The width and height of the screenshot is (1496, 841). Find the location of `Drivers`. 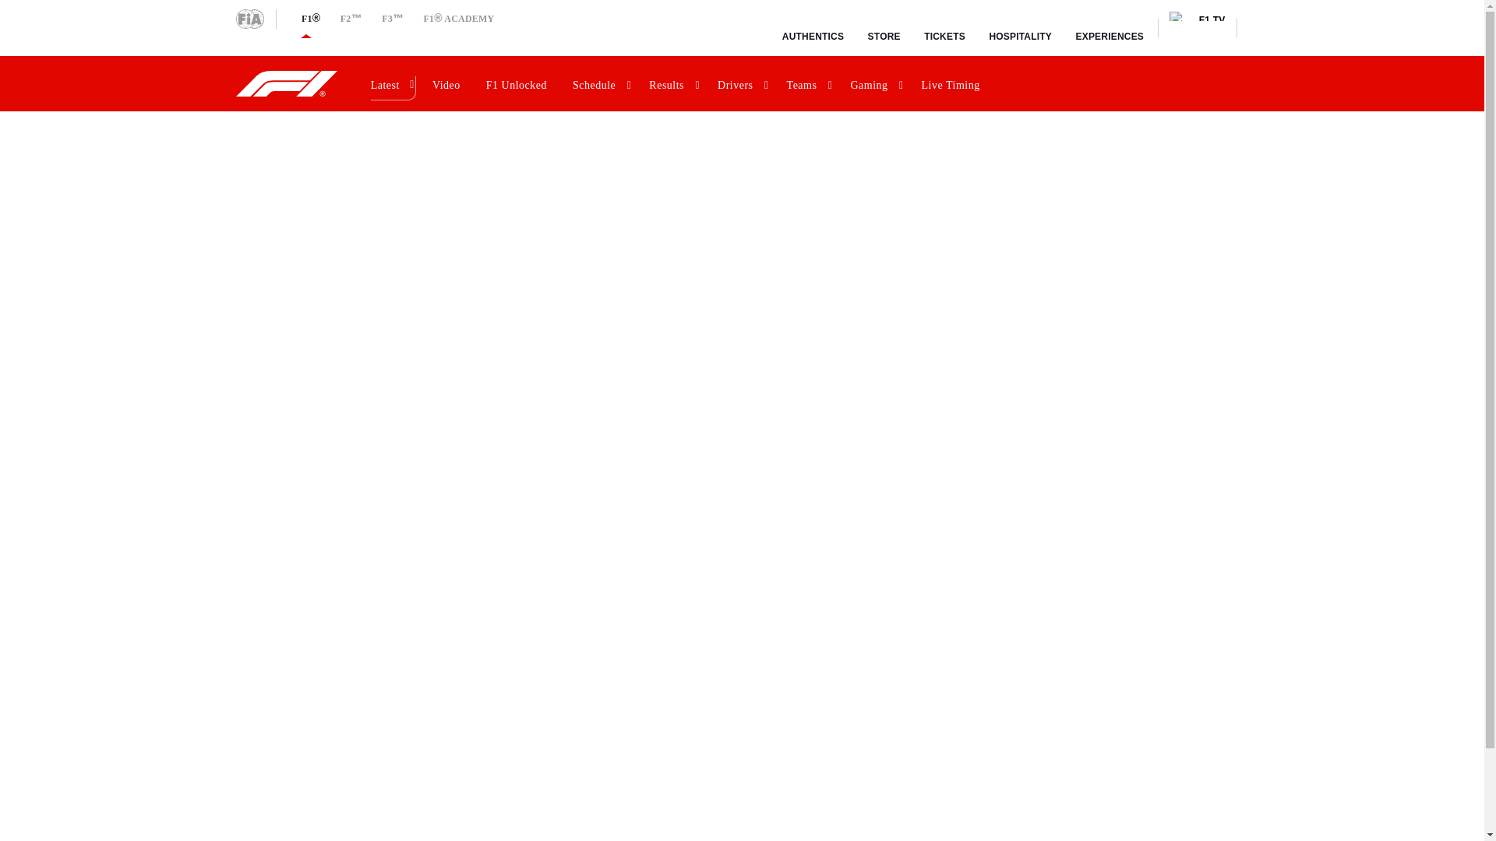

Drivers is located at coordinates (742, 83).